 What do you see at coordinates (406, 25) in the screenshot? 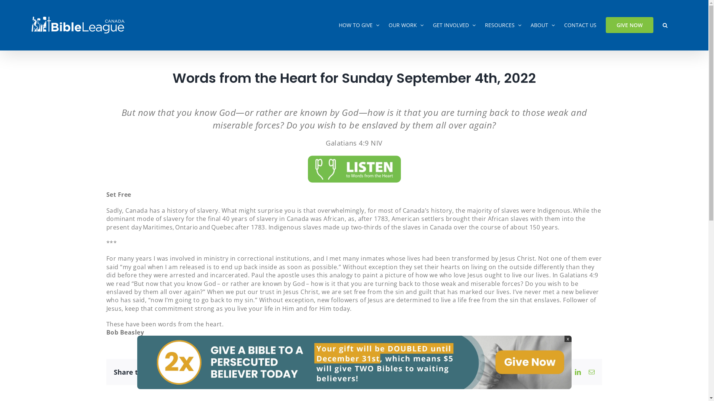
I see `OUR WORK` at bounding box center [406, 25].